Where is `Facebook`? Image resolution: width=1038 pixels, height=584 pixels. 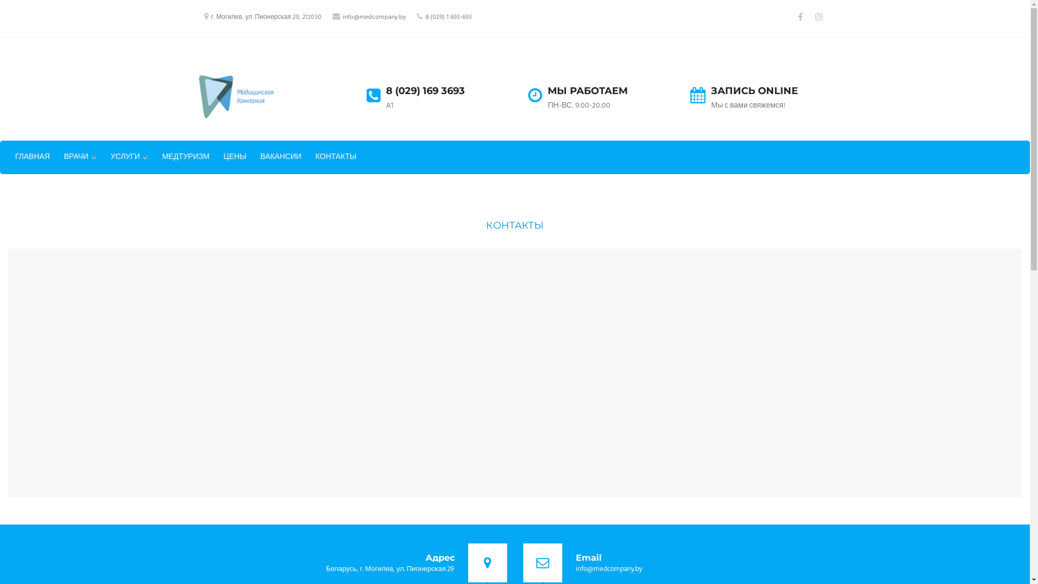 Facebook is located at coordinates (800, 17).